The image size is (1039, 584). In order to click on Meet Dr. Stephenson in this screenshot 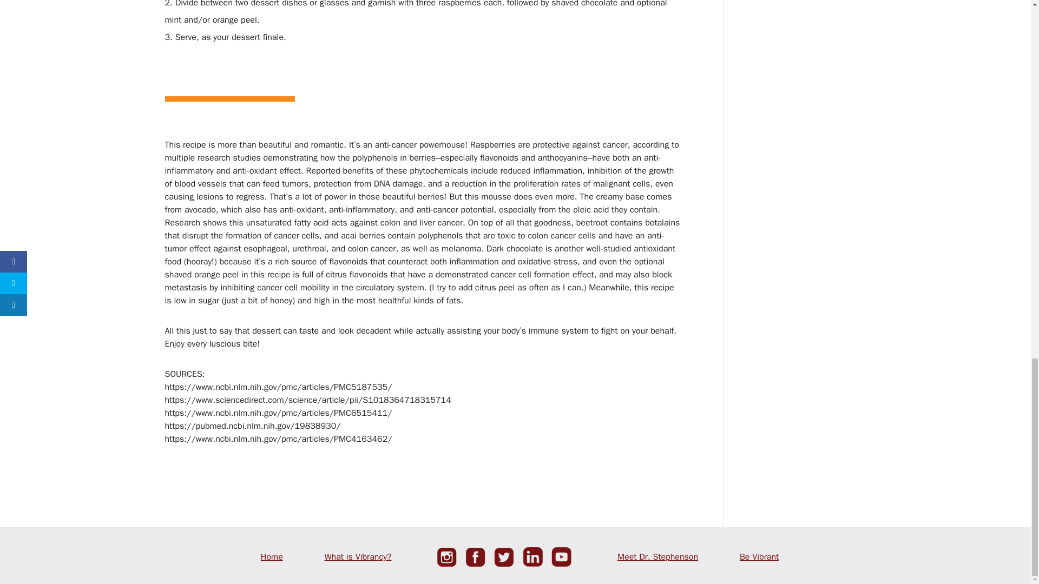, I will do `click(657, 557)`.